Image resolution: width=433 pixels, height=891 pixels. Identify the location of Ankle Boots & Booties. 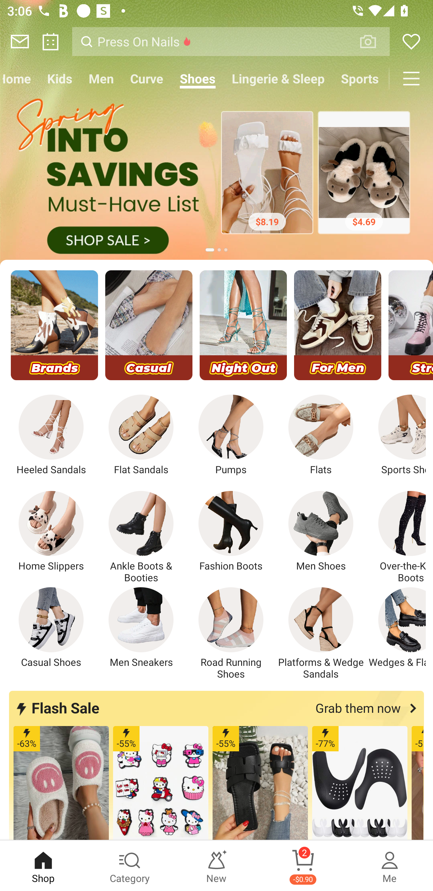
(141, 537).